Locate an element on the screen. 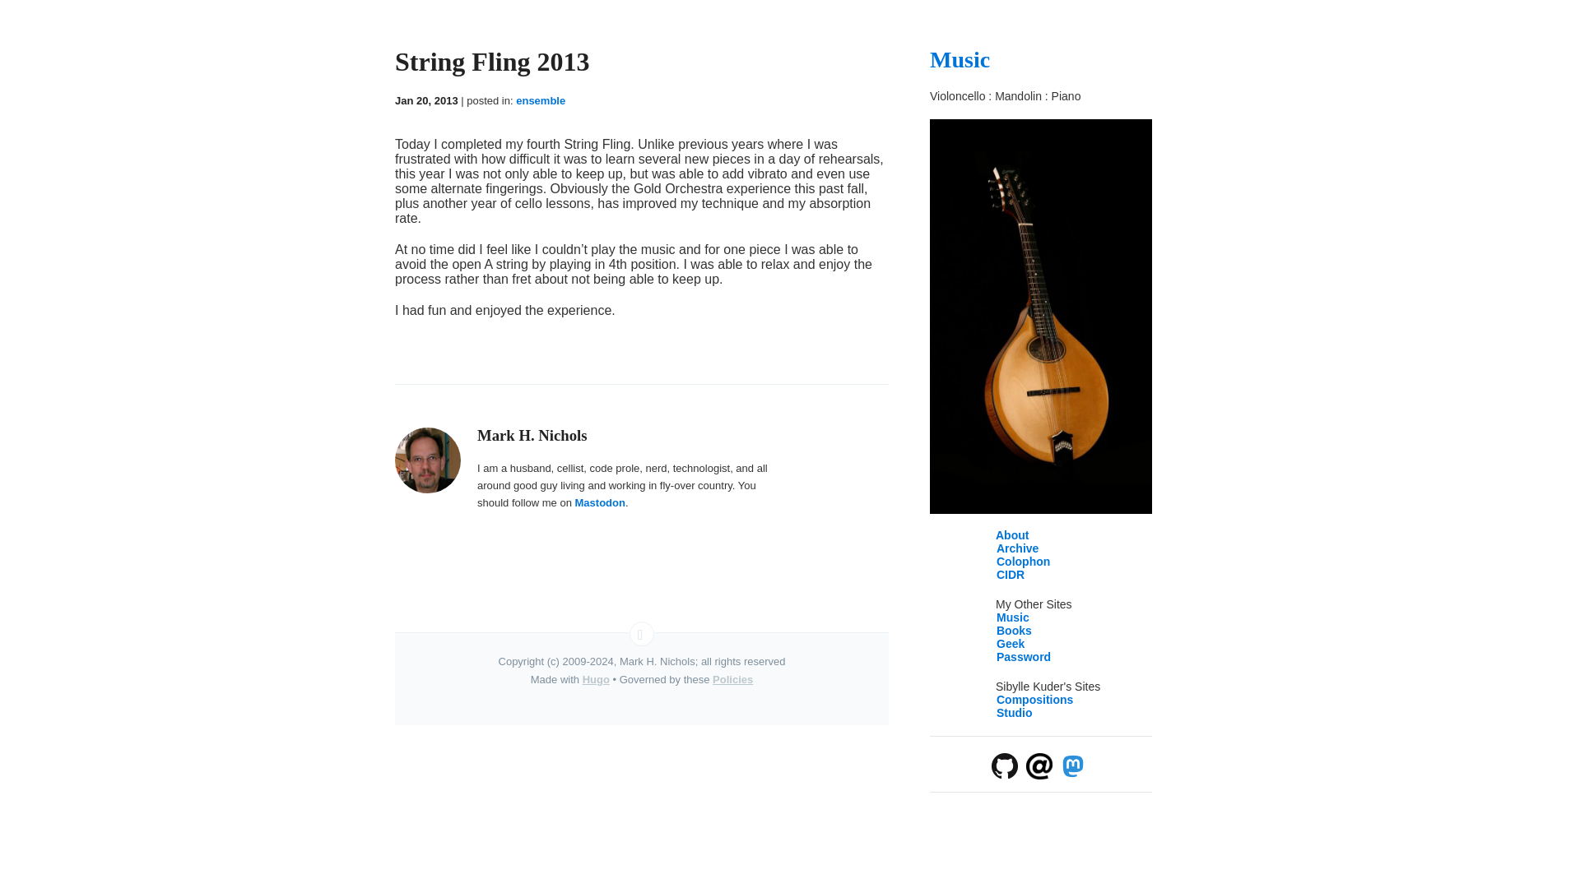 This screenshot has width=1580, height=888. CIDR is located at coordinates (1011, 575).